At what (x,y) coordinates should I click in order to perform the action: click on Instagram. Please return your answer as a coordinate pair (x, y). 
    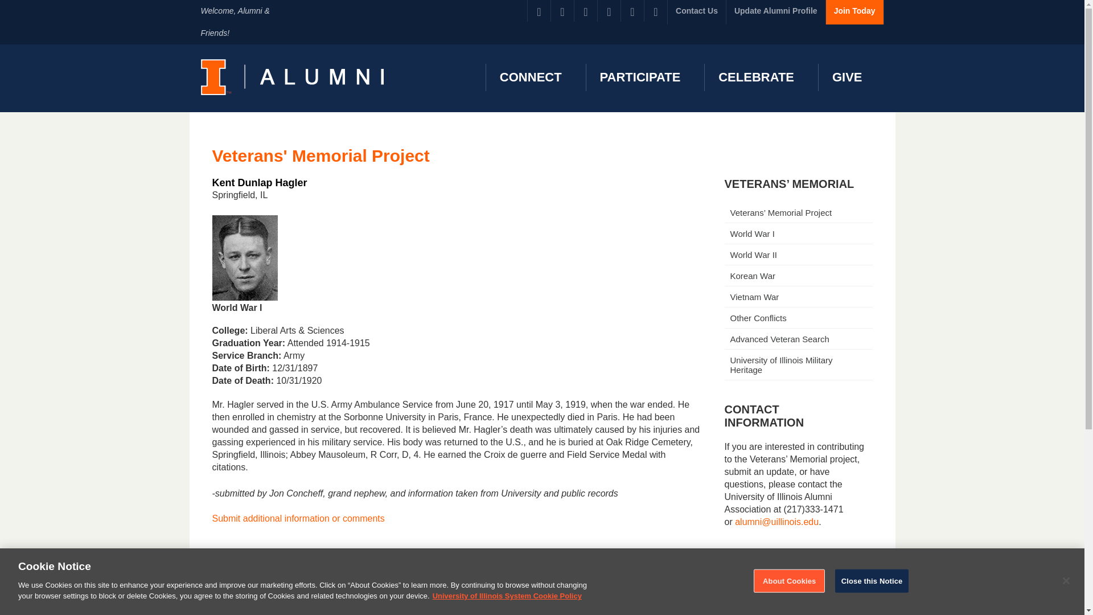
    Looking at the image, I should click on (632, 10).